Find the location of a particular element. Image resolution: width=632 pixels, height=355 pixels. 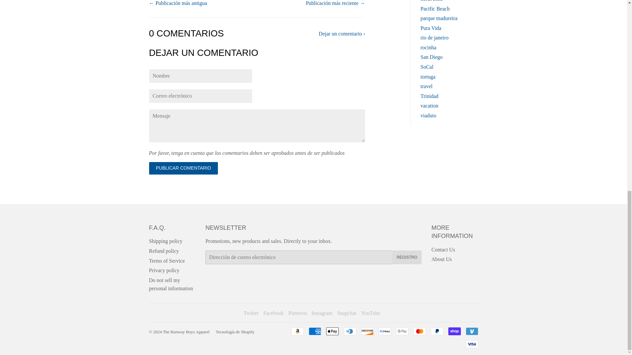

Diners Club is located at coordinates (350, 331).